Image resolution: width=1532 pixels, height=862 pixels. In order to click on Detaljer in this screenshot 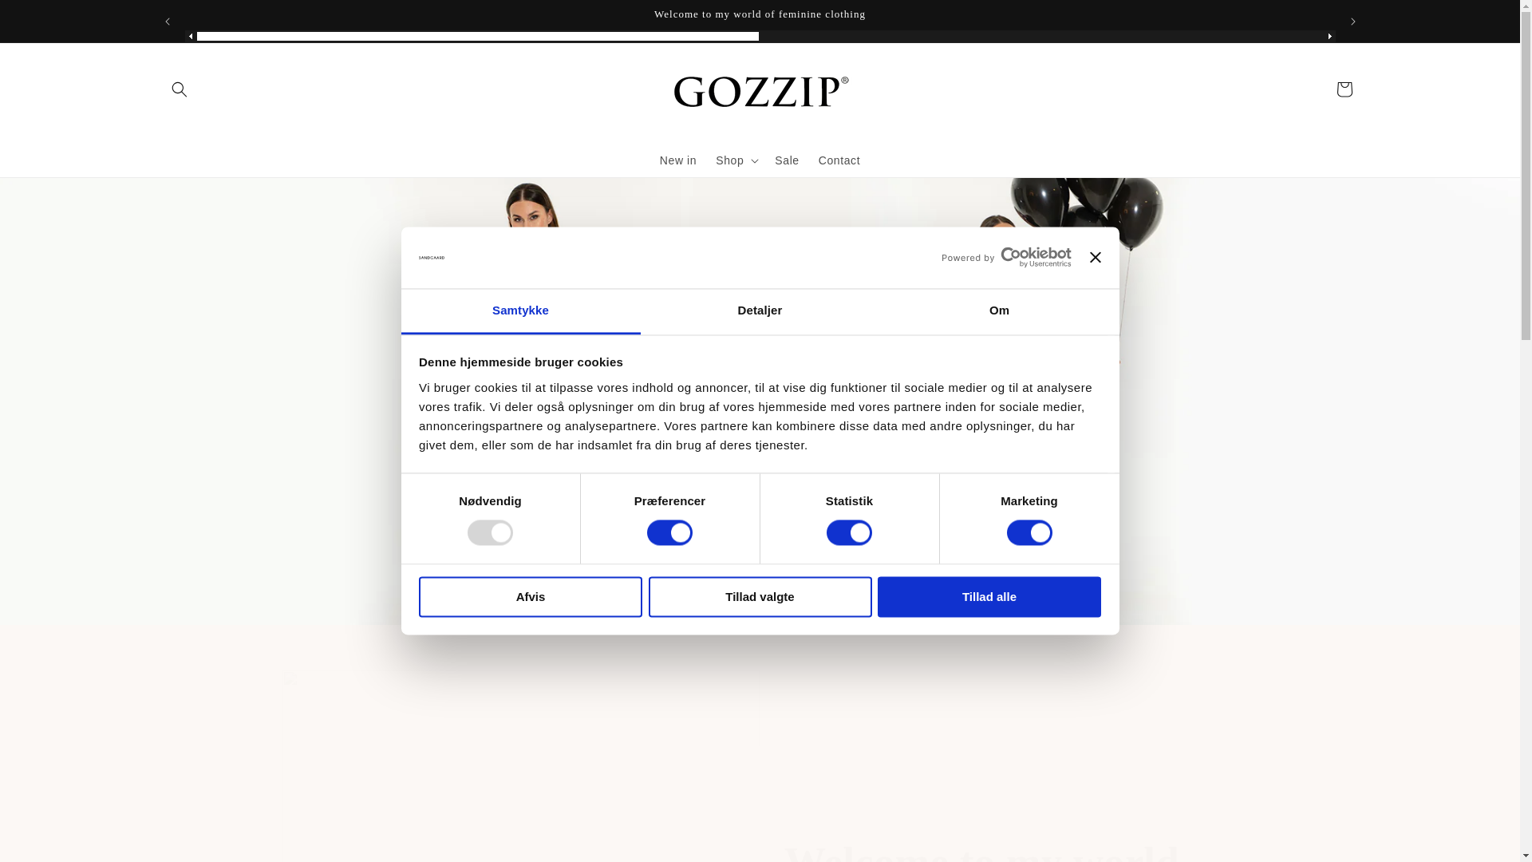, I will do `click(760, 311)`.